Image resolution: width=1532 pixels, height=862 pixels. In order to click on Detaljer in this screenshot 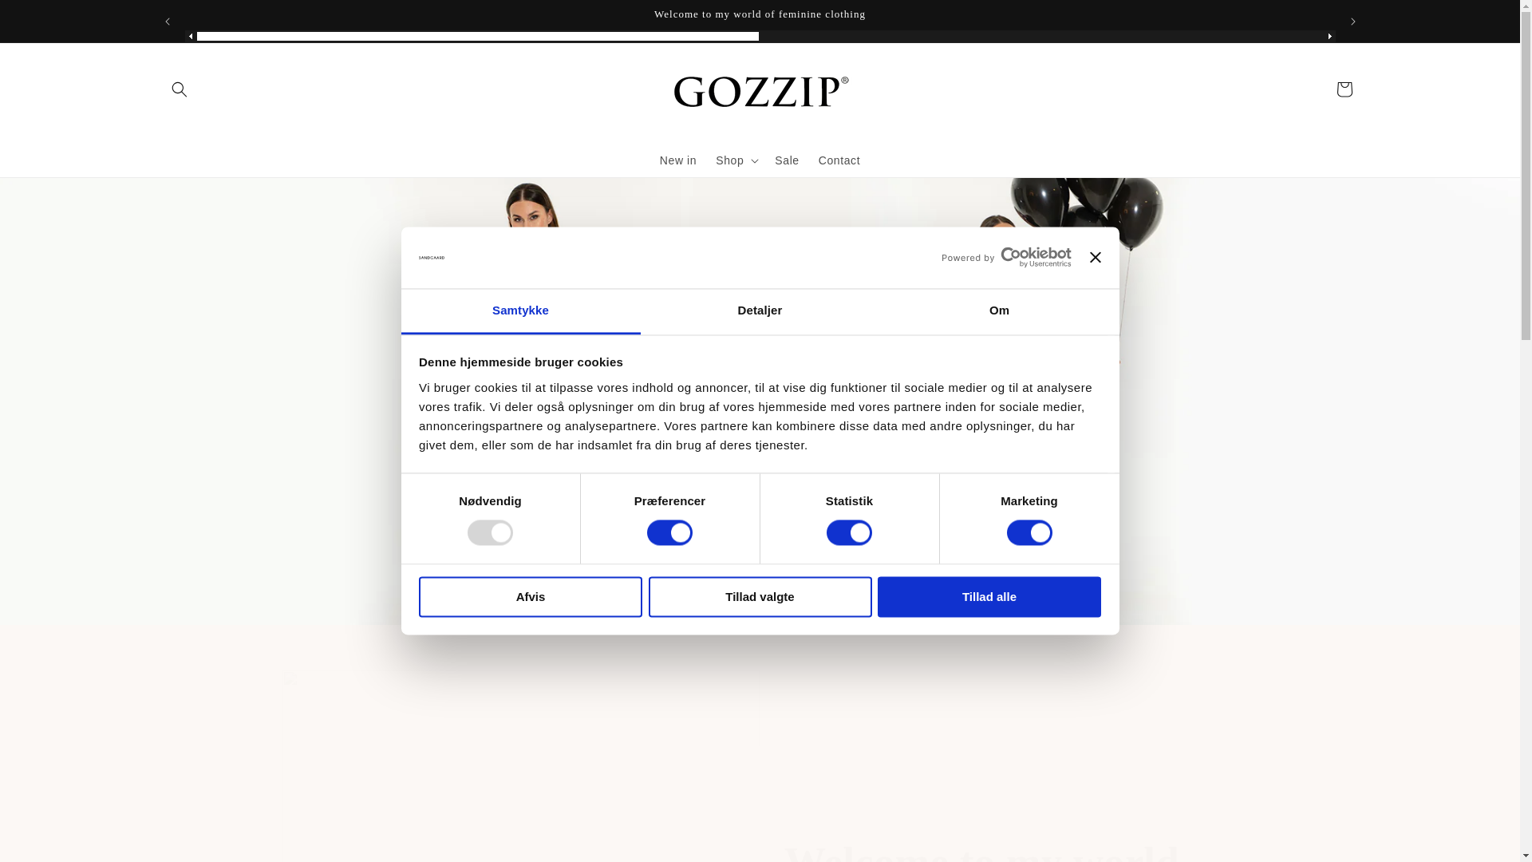, I will do `click(760, 311)`.